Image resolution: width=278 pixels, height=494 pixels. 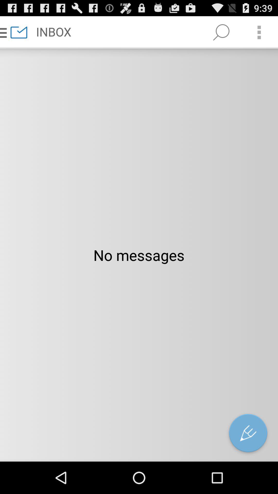 What do you see at coordinates (259, 32) in the screenshot?
I see `turn off app above no messages` at bounding box center [259, 32].